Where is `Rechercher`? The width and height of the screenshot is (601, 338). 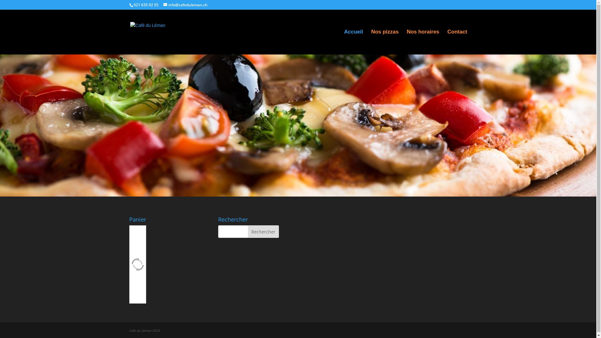 Rechercher is located at coordinates (264, 232).